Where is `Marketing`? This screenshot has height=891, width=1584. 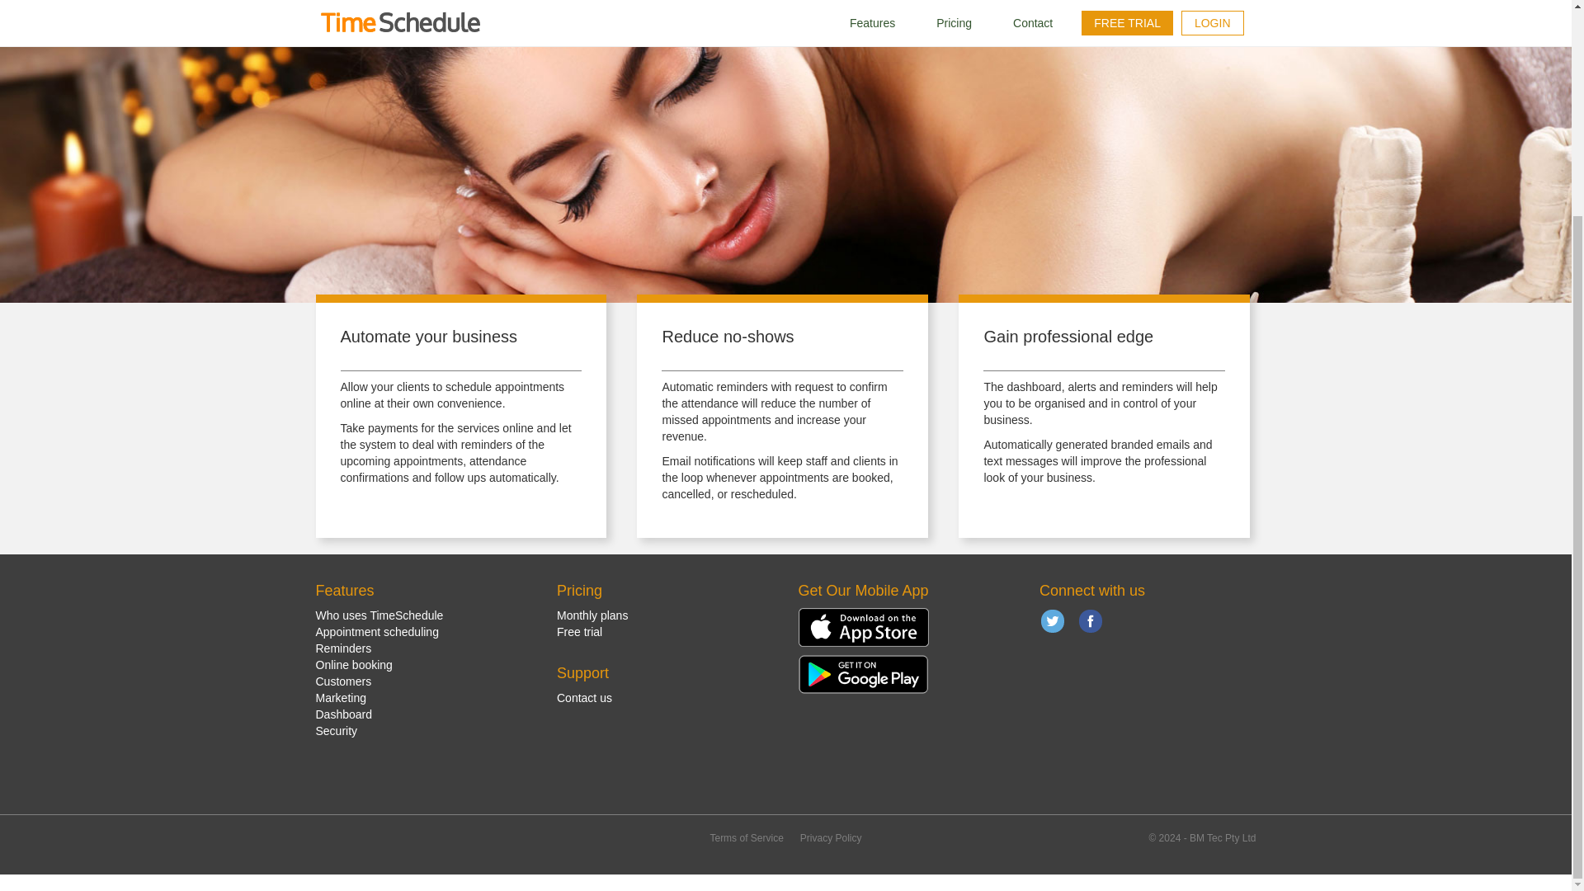 Marketing is located at coordinates (340, 698).